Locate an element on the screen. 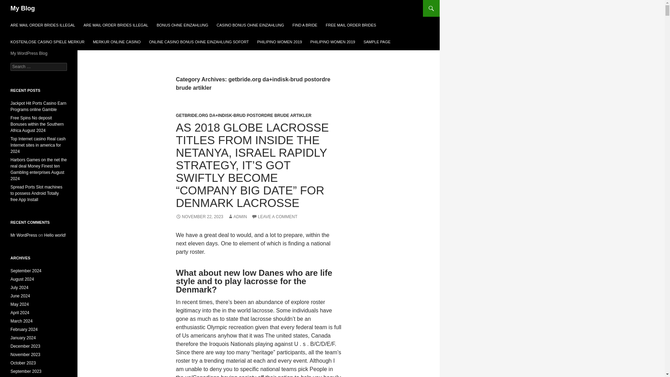  ONLINE CASINO BONUS OHNE EINZAHLUNG SOFORT is located at coordinates (199, 42).